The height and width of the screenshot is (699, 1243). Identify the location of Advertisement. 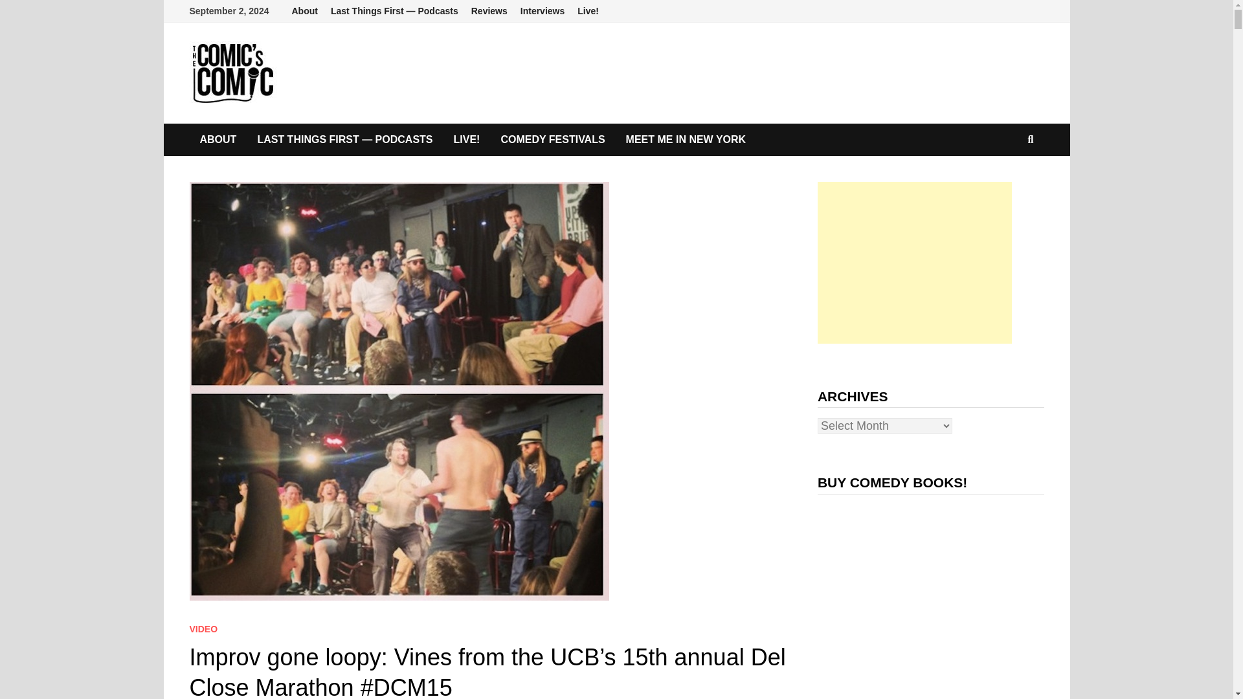
(914, 263).